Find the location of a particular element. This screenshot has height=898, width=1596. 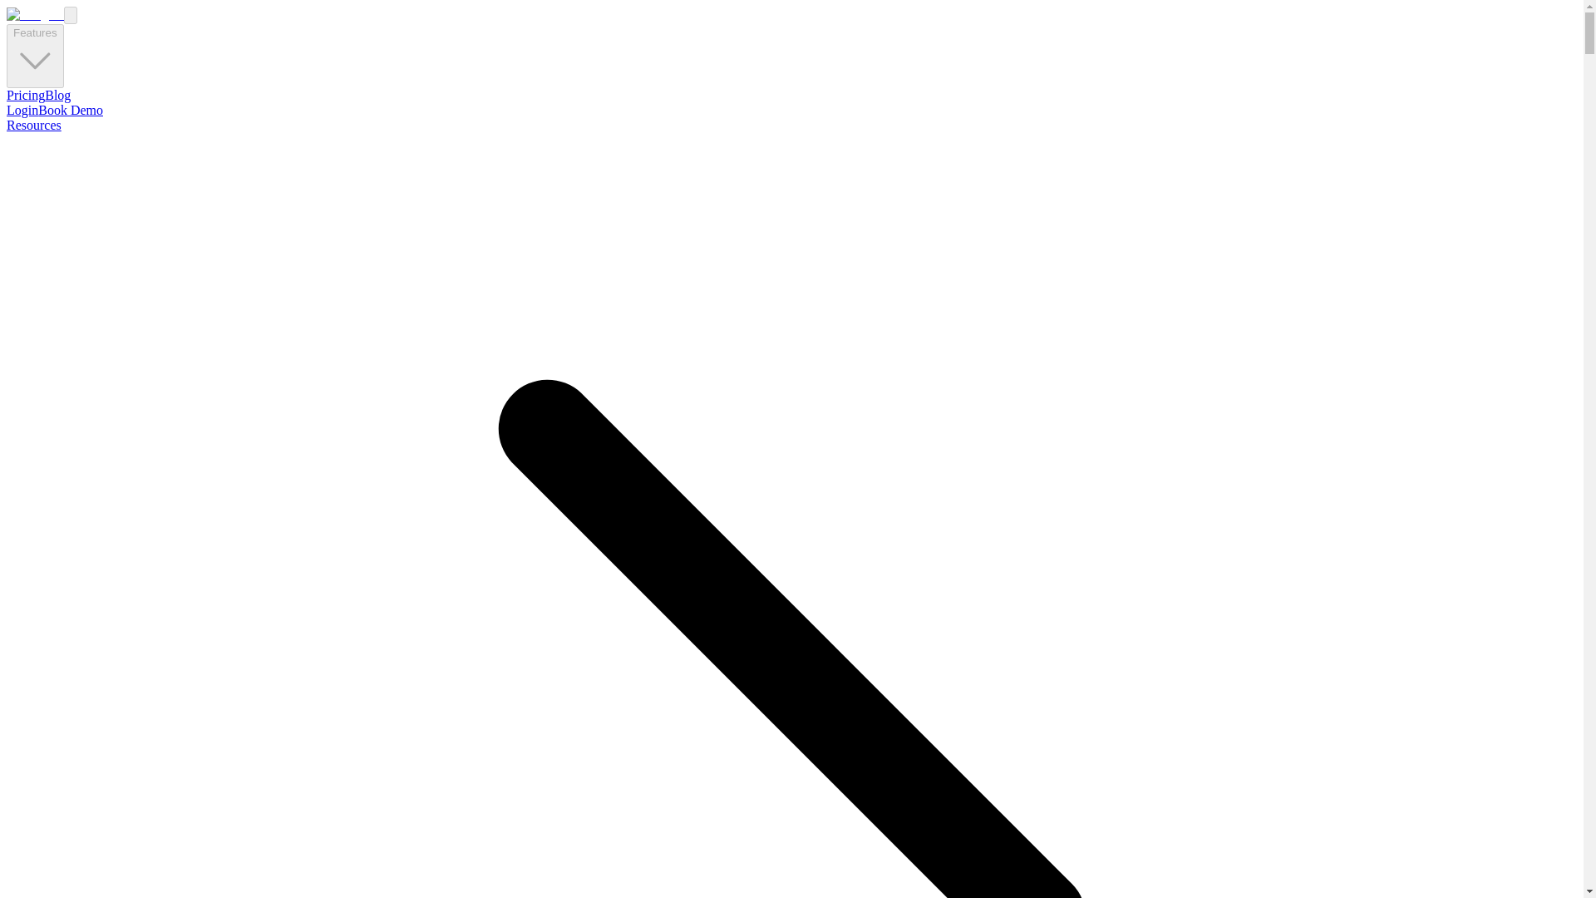

Features is located at coordinates (35, 56).